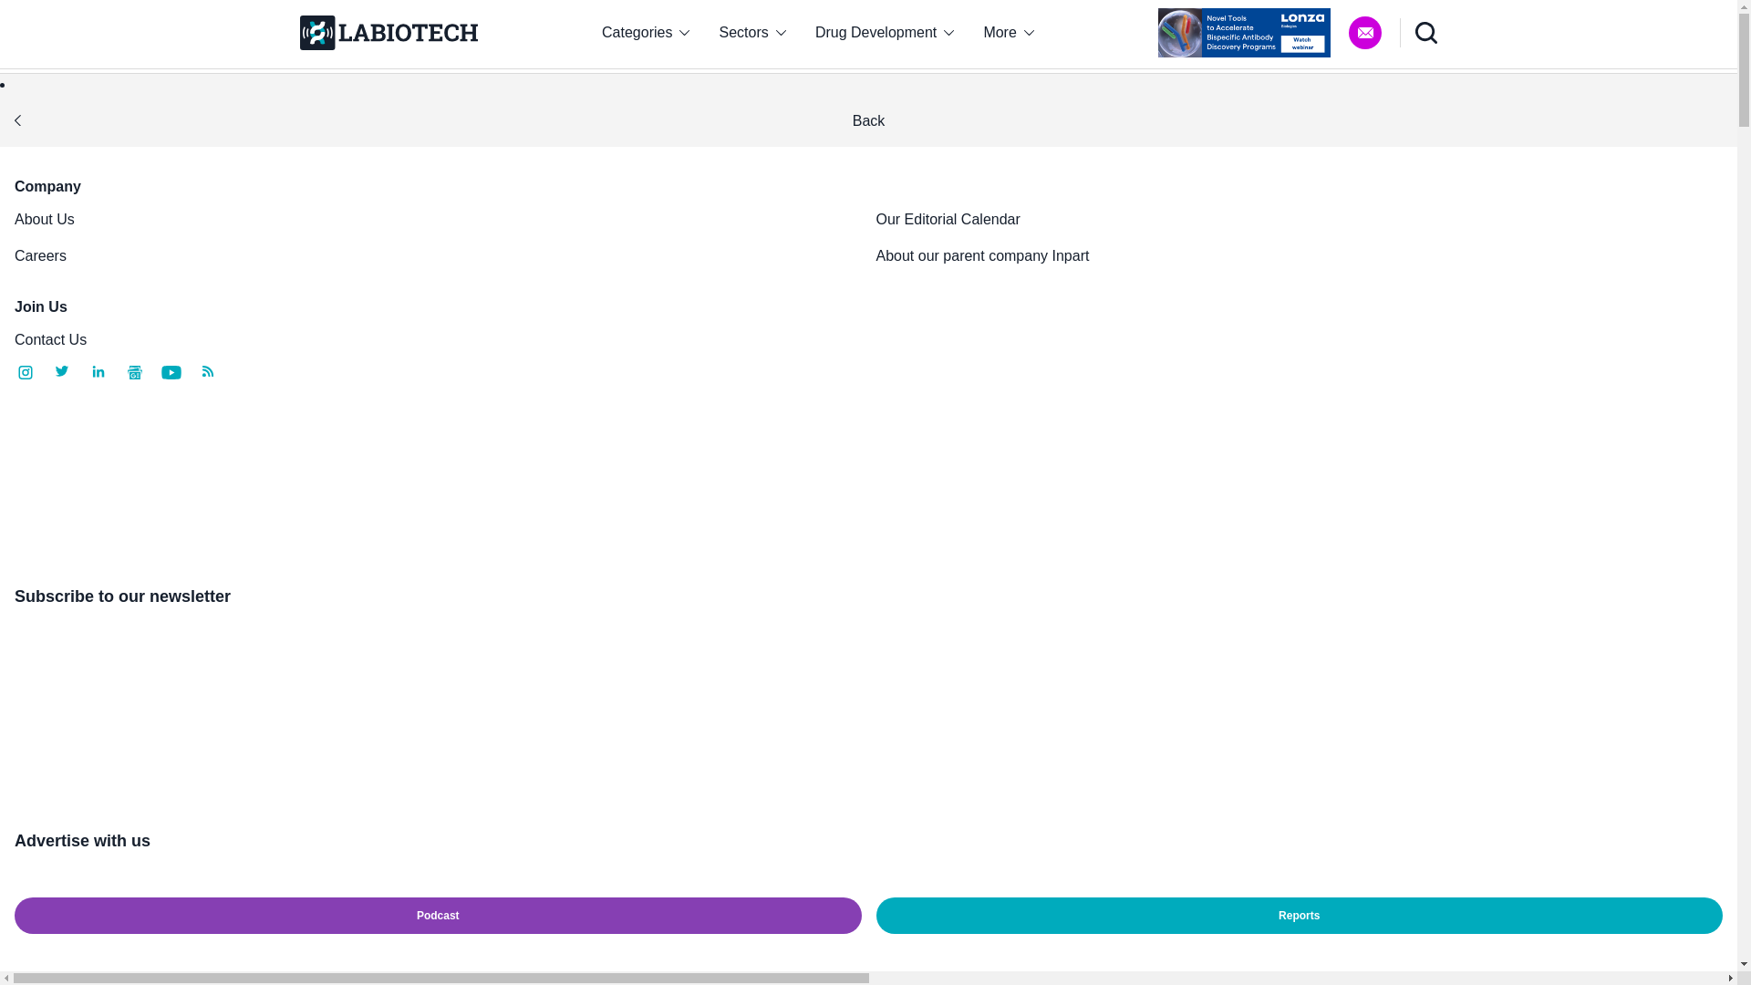 The height and width of the screenshot is (985, 1751). Describe the element at coordinates (388, 33) in the screenshot. I see `Labiotech.eu` at that location.